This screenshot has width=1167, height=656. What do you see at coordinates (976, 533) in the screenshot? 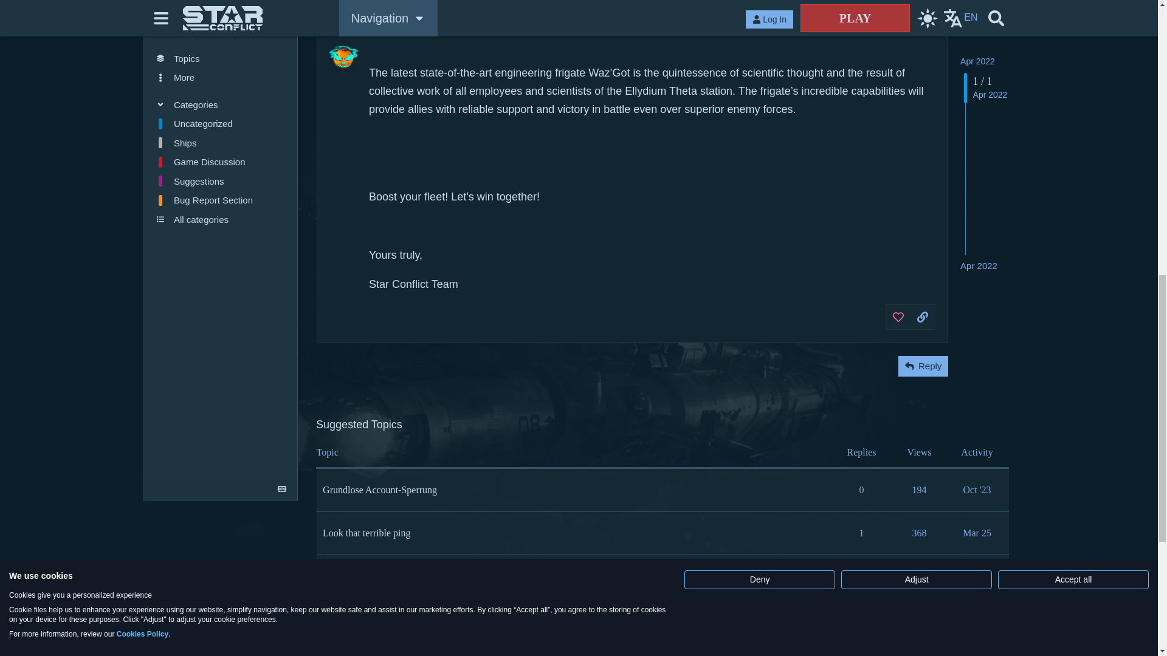
I see `Mar 25` at bounding box center [976, 533].